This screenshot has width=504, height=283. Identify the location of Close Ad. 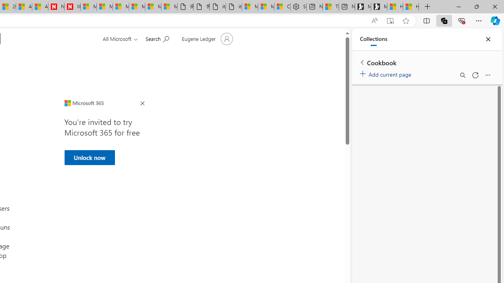
(142, 104).